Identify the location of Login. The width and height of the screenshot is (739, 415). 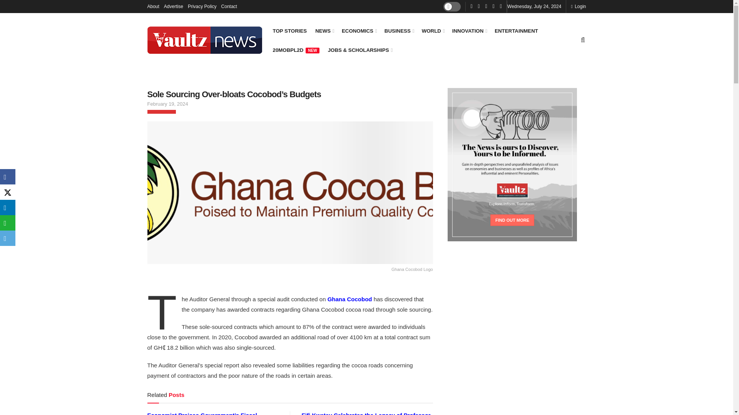
(578, 6).